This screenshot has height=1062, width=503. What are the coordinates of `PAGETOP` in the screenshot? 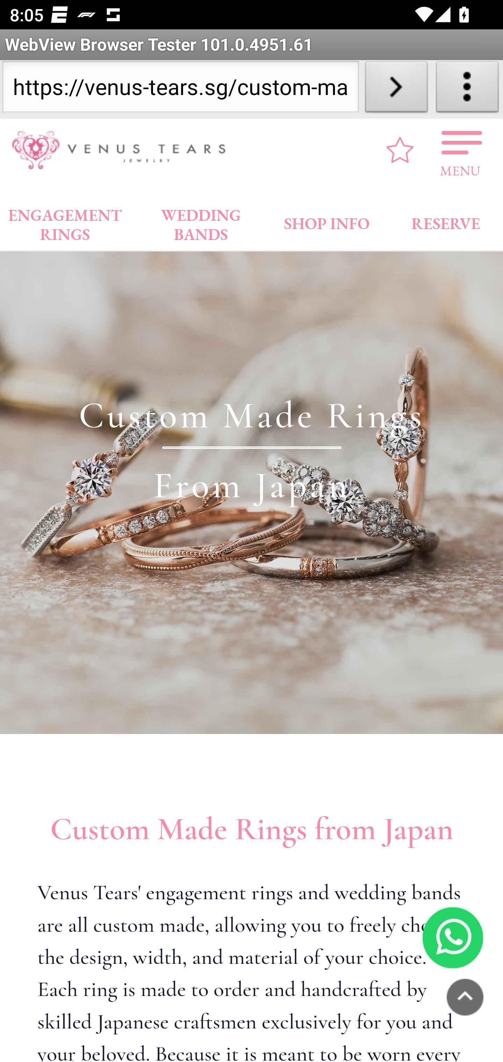 It's located at (465, 997).